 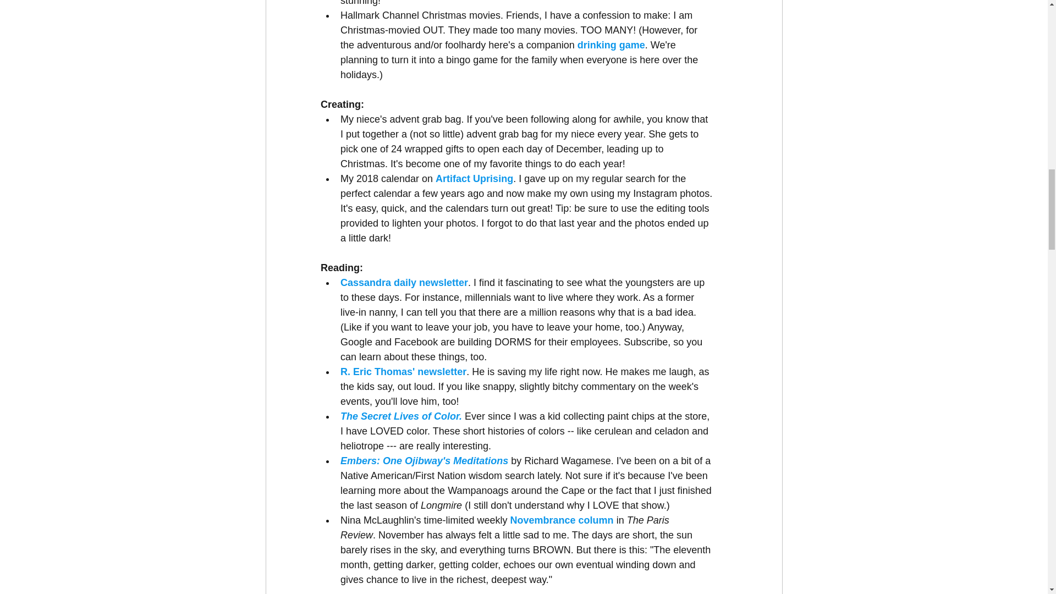 I want to click on Embers: One Ojibway's Meditations, so click(x=424, y=461).